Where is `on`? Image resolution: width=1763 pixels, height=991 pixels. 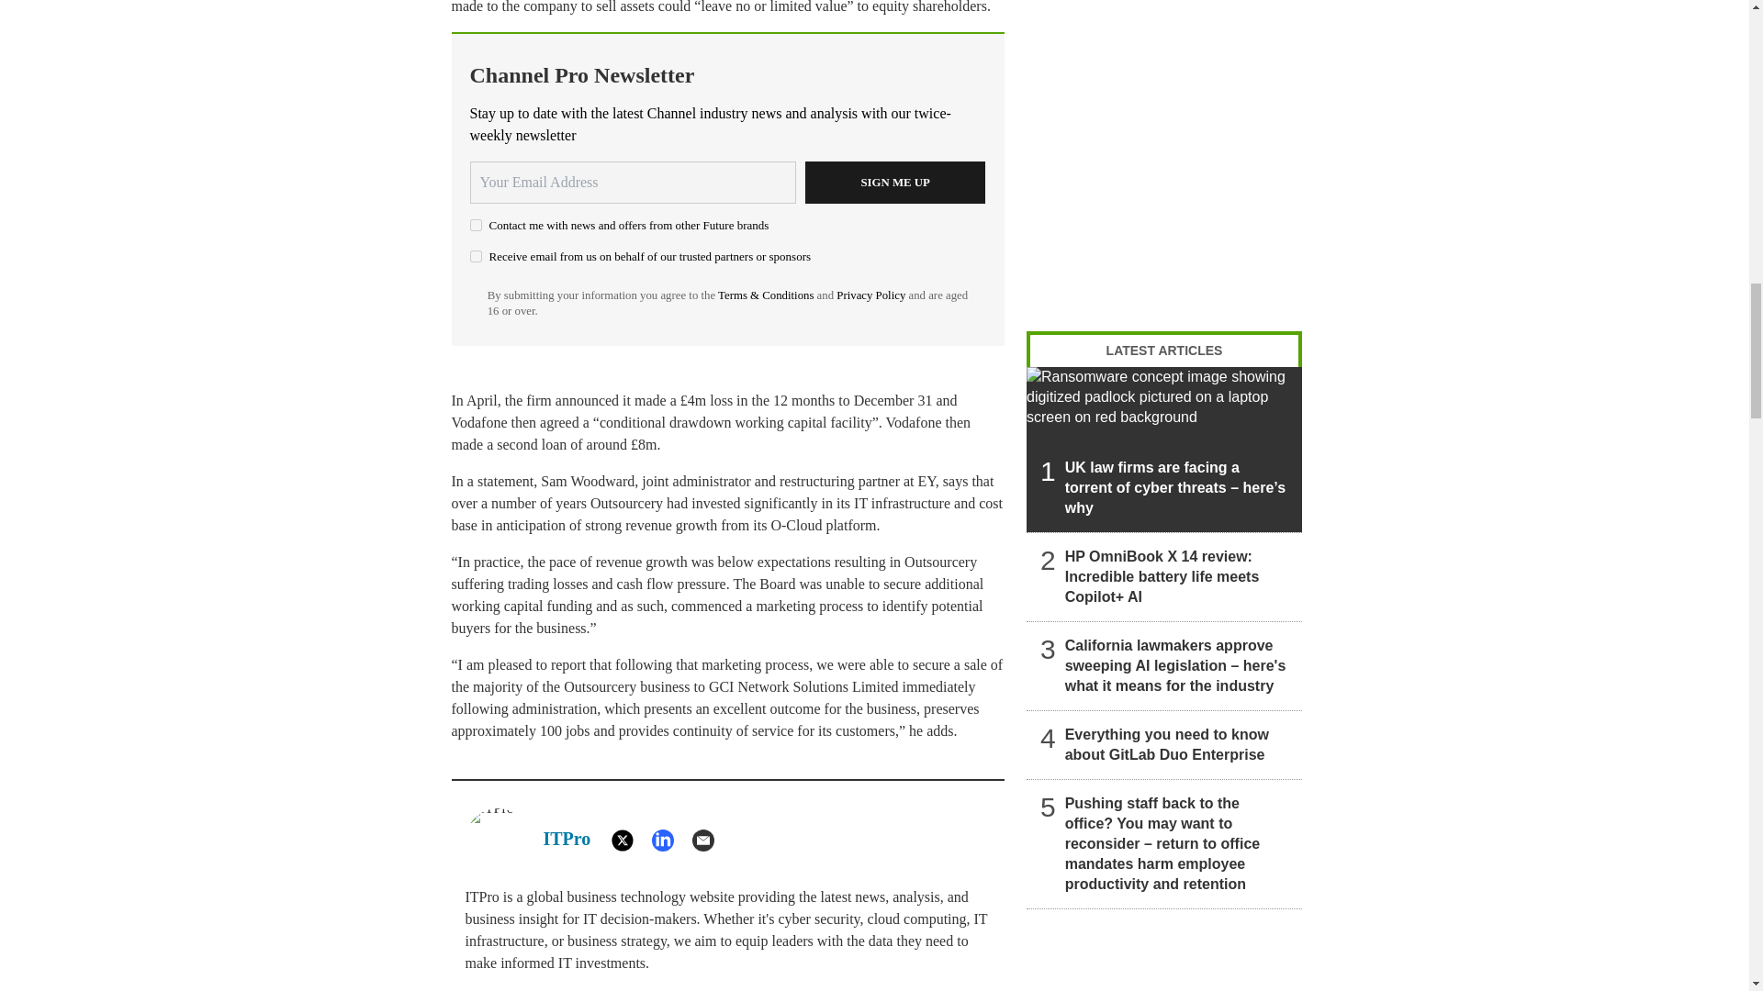 on is located at coordinates (476, 257).